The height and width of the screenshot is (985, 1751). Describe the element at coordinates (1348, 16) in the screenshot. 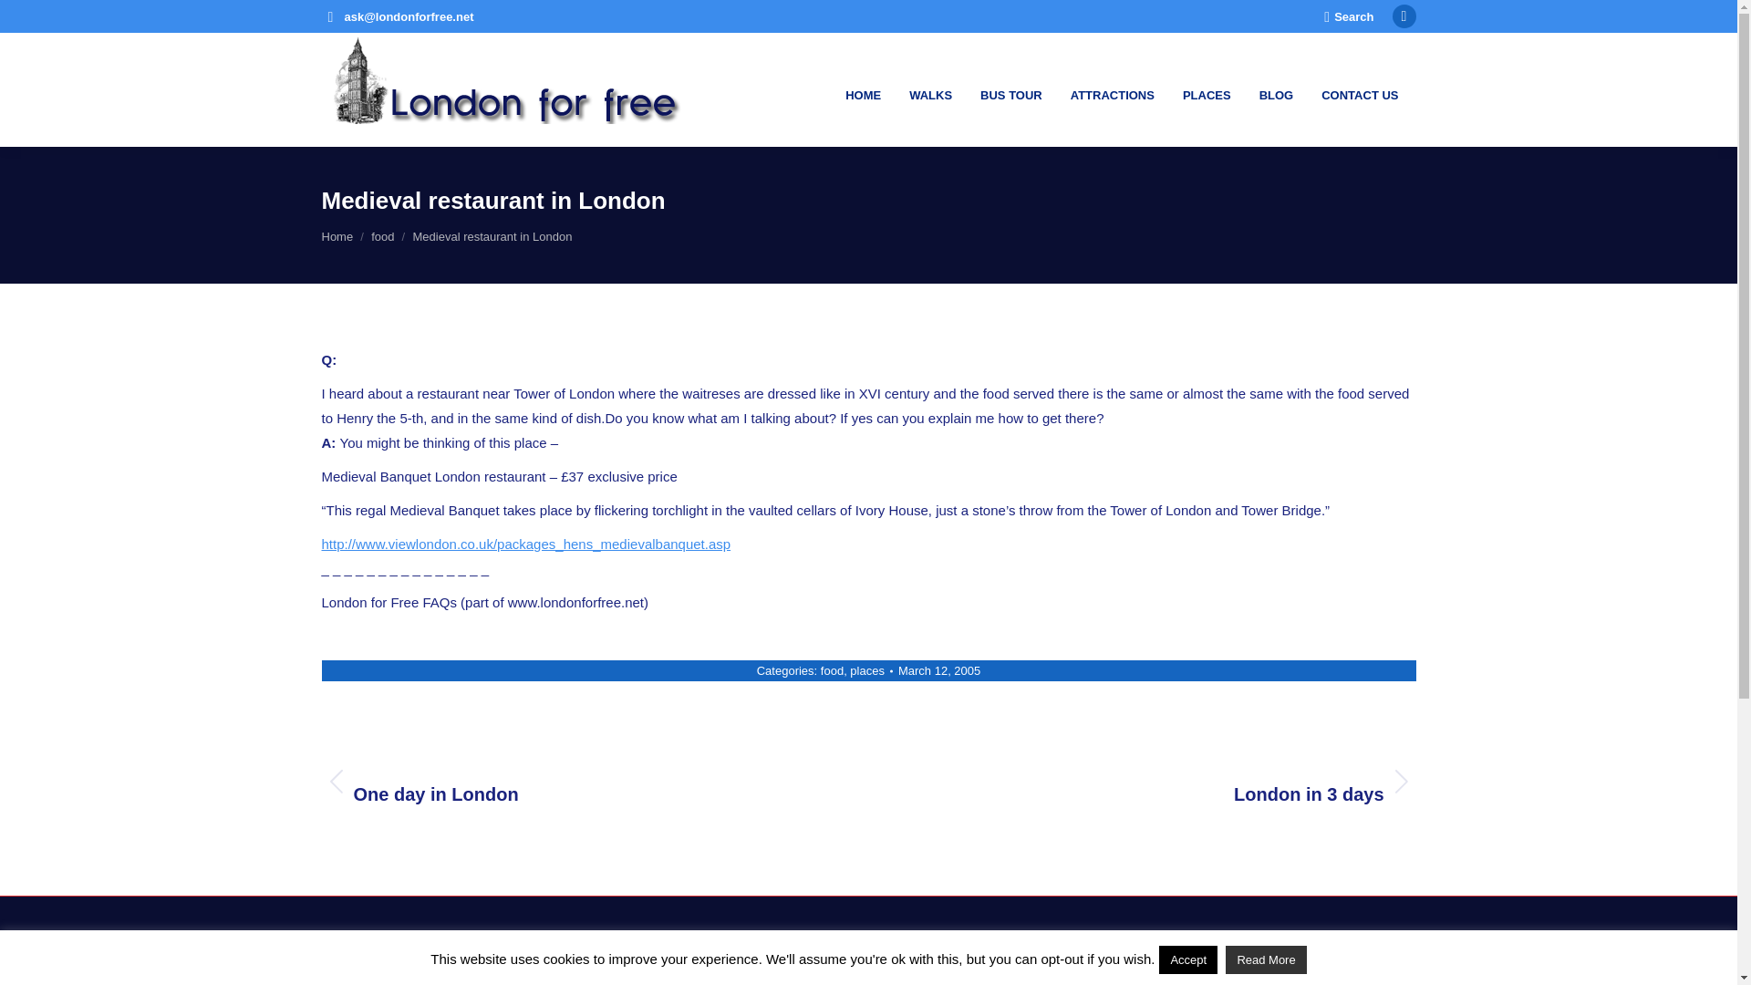

I see `Search` at that location.